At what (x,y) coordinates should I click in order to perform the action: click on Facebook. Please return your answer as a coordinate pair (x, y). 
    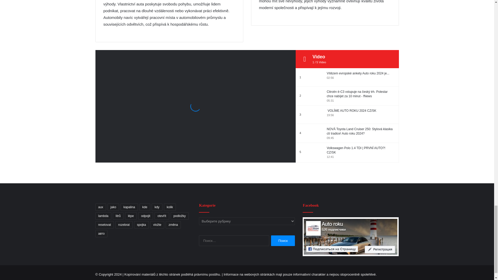
    Looking at the image, I should click on (351, 237).